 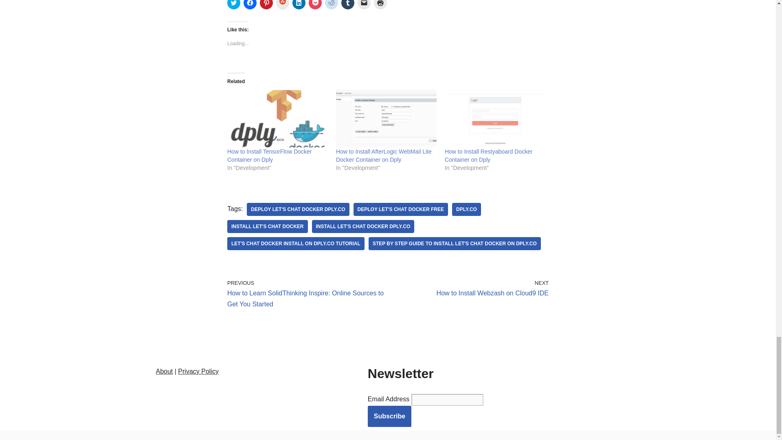 What do you see at coordinates (315, 4) in the screenshot?
I see `Click to share on Pocket` at bounding box center [315, 4].